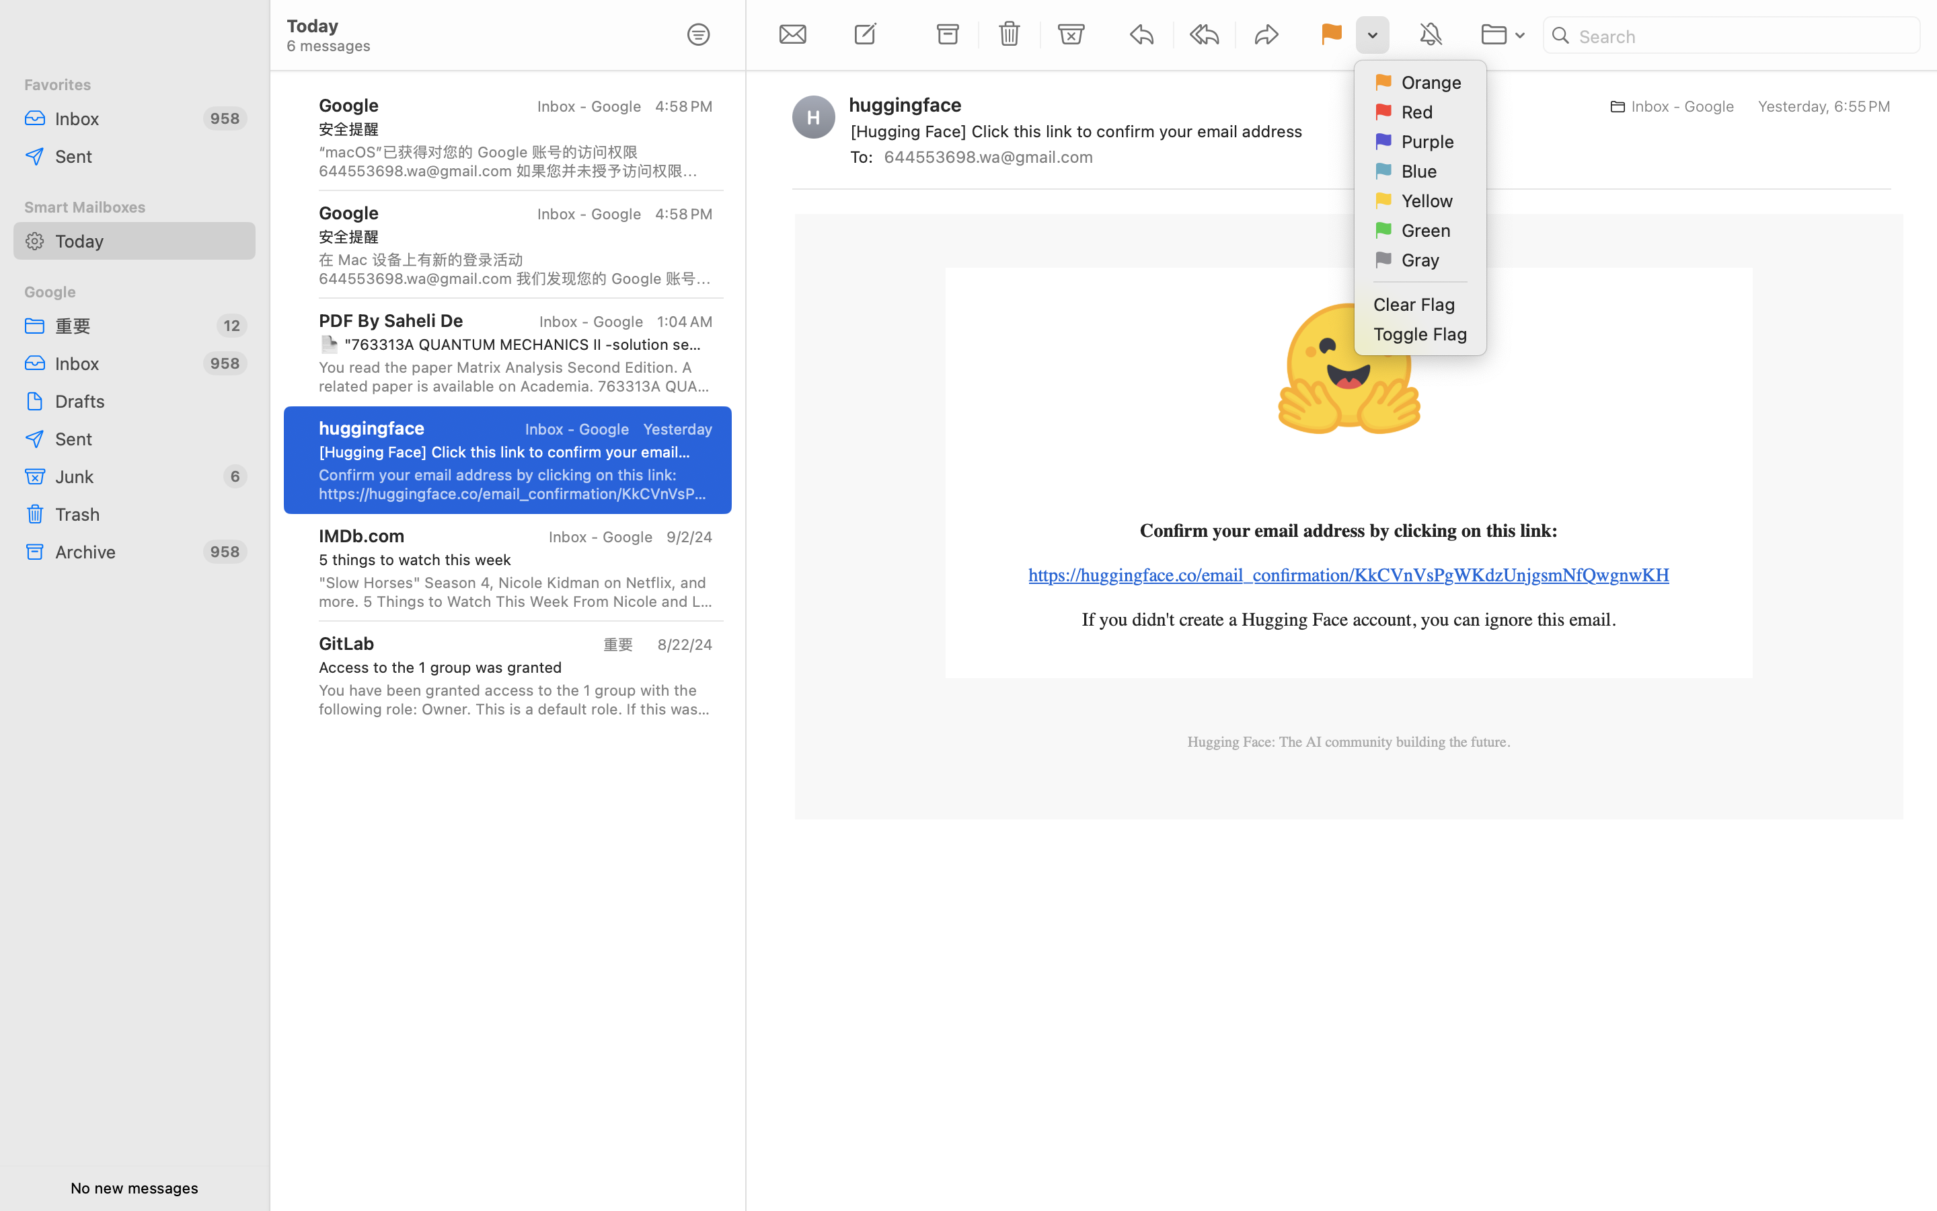  I want to click on huggingface, so click(911, 104).